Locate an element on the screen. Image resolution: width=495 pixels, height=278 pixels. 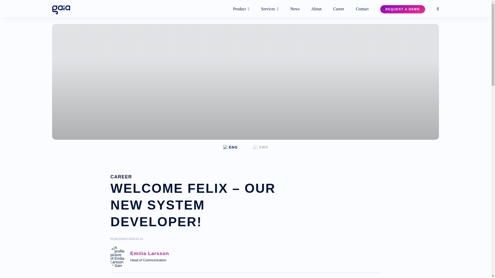
About is located at coordinates (316, 9).